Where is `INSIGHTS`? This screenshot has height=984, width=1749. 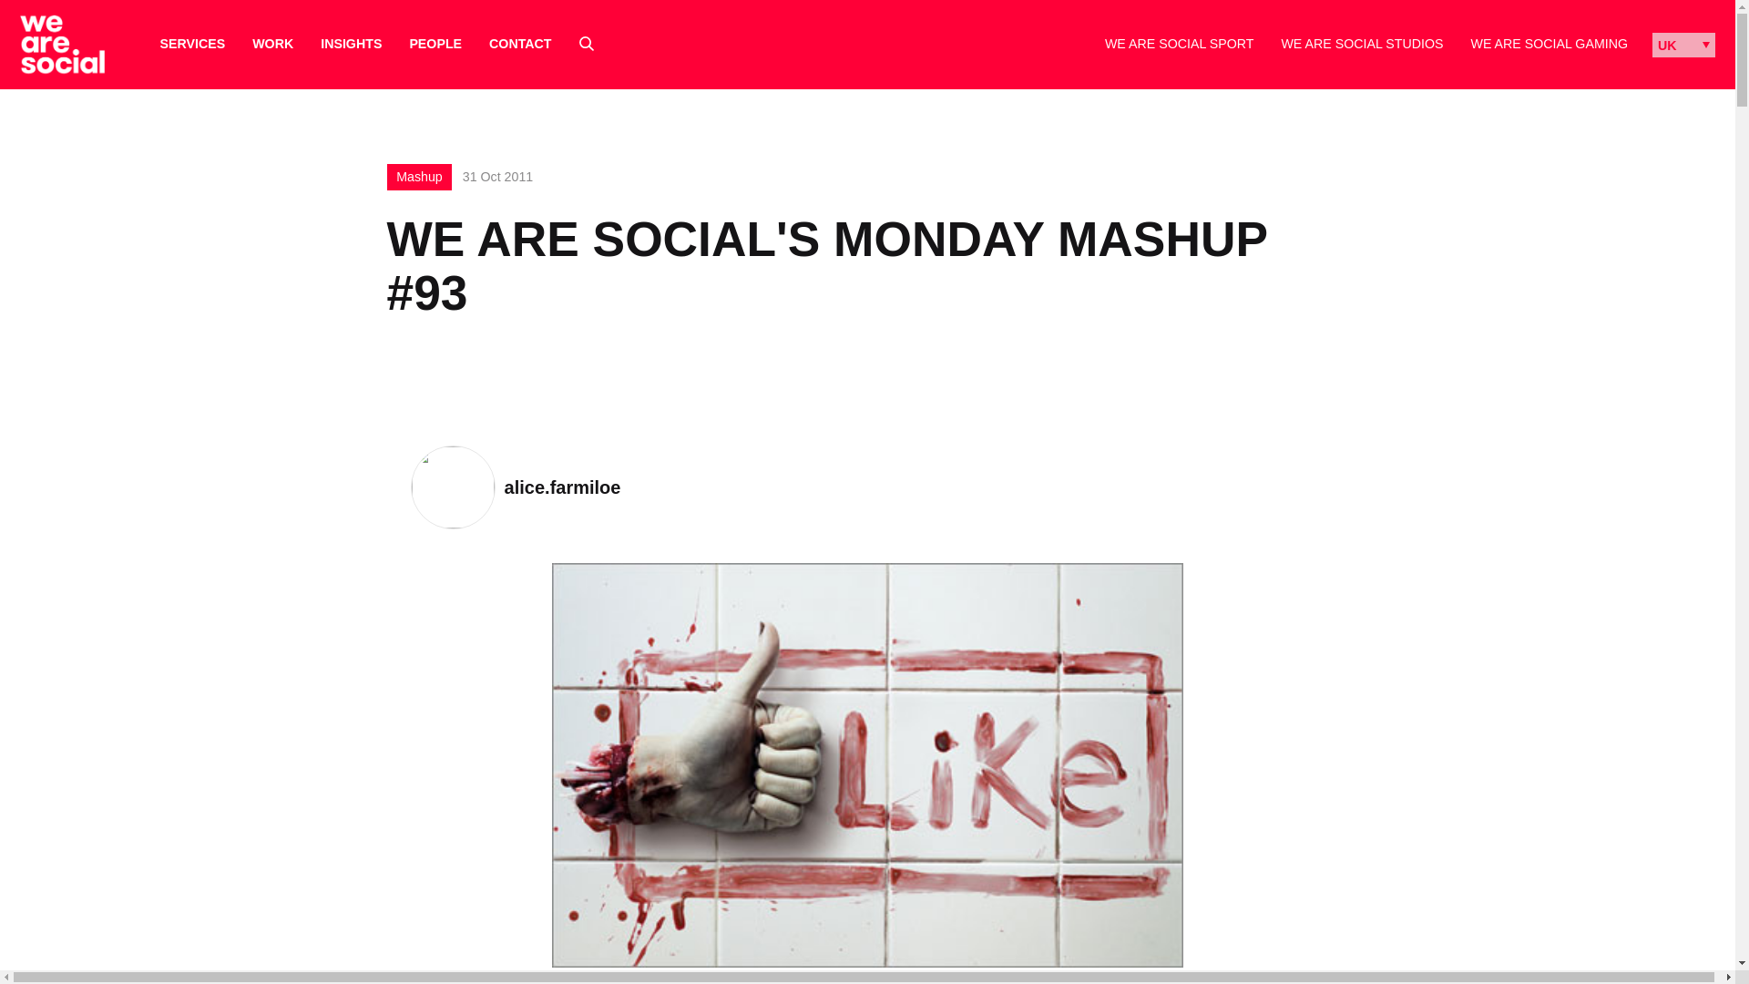
INSIGHTS is located at coordinates (350, 44).